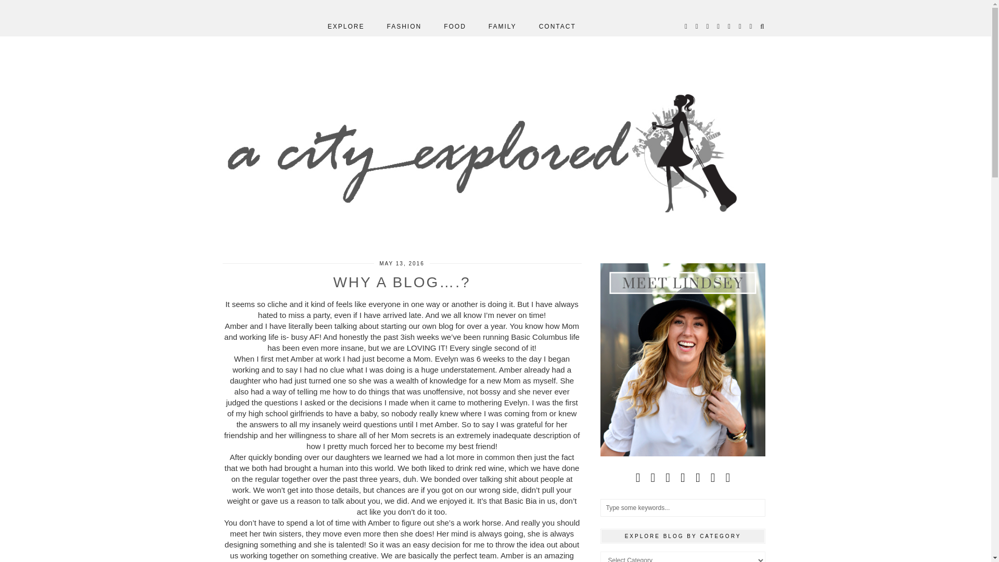 The image size is (999, 562). What do you see at coordinates (503, 27) in the screenshot?
I see `FAMILY` at bounding box center [503, 27].